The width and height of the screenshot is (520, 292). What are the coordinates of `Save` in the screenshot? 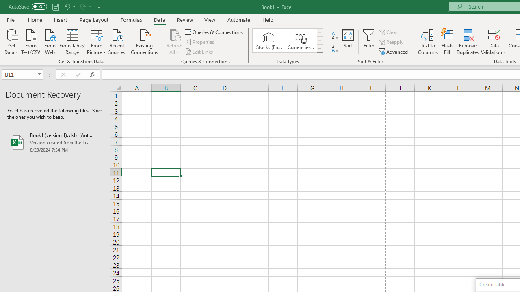 It's located at (55, 6).